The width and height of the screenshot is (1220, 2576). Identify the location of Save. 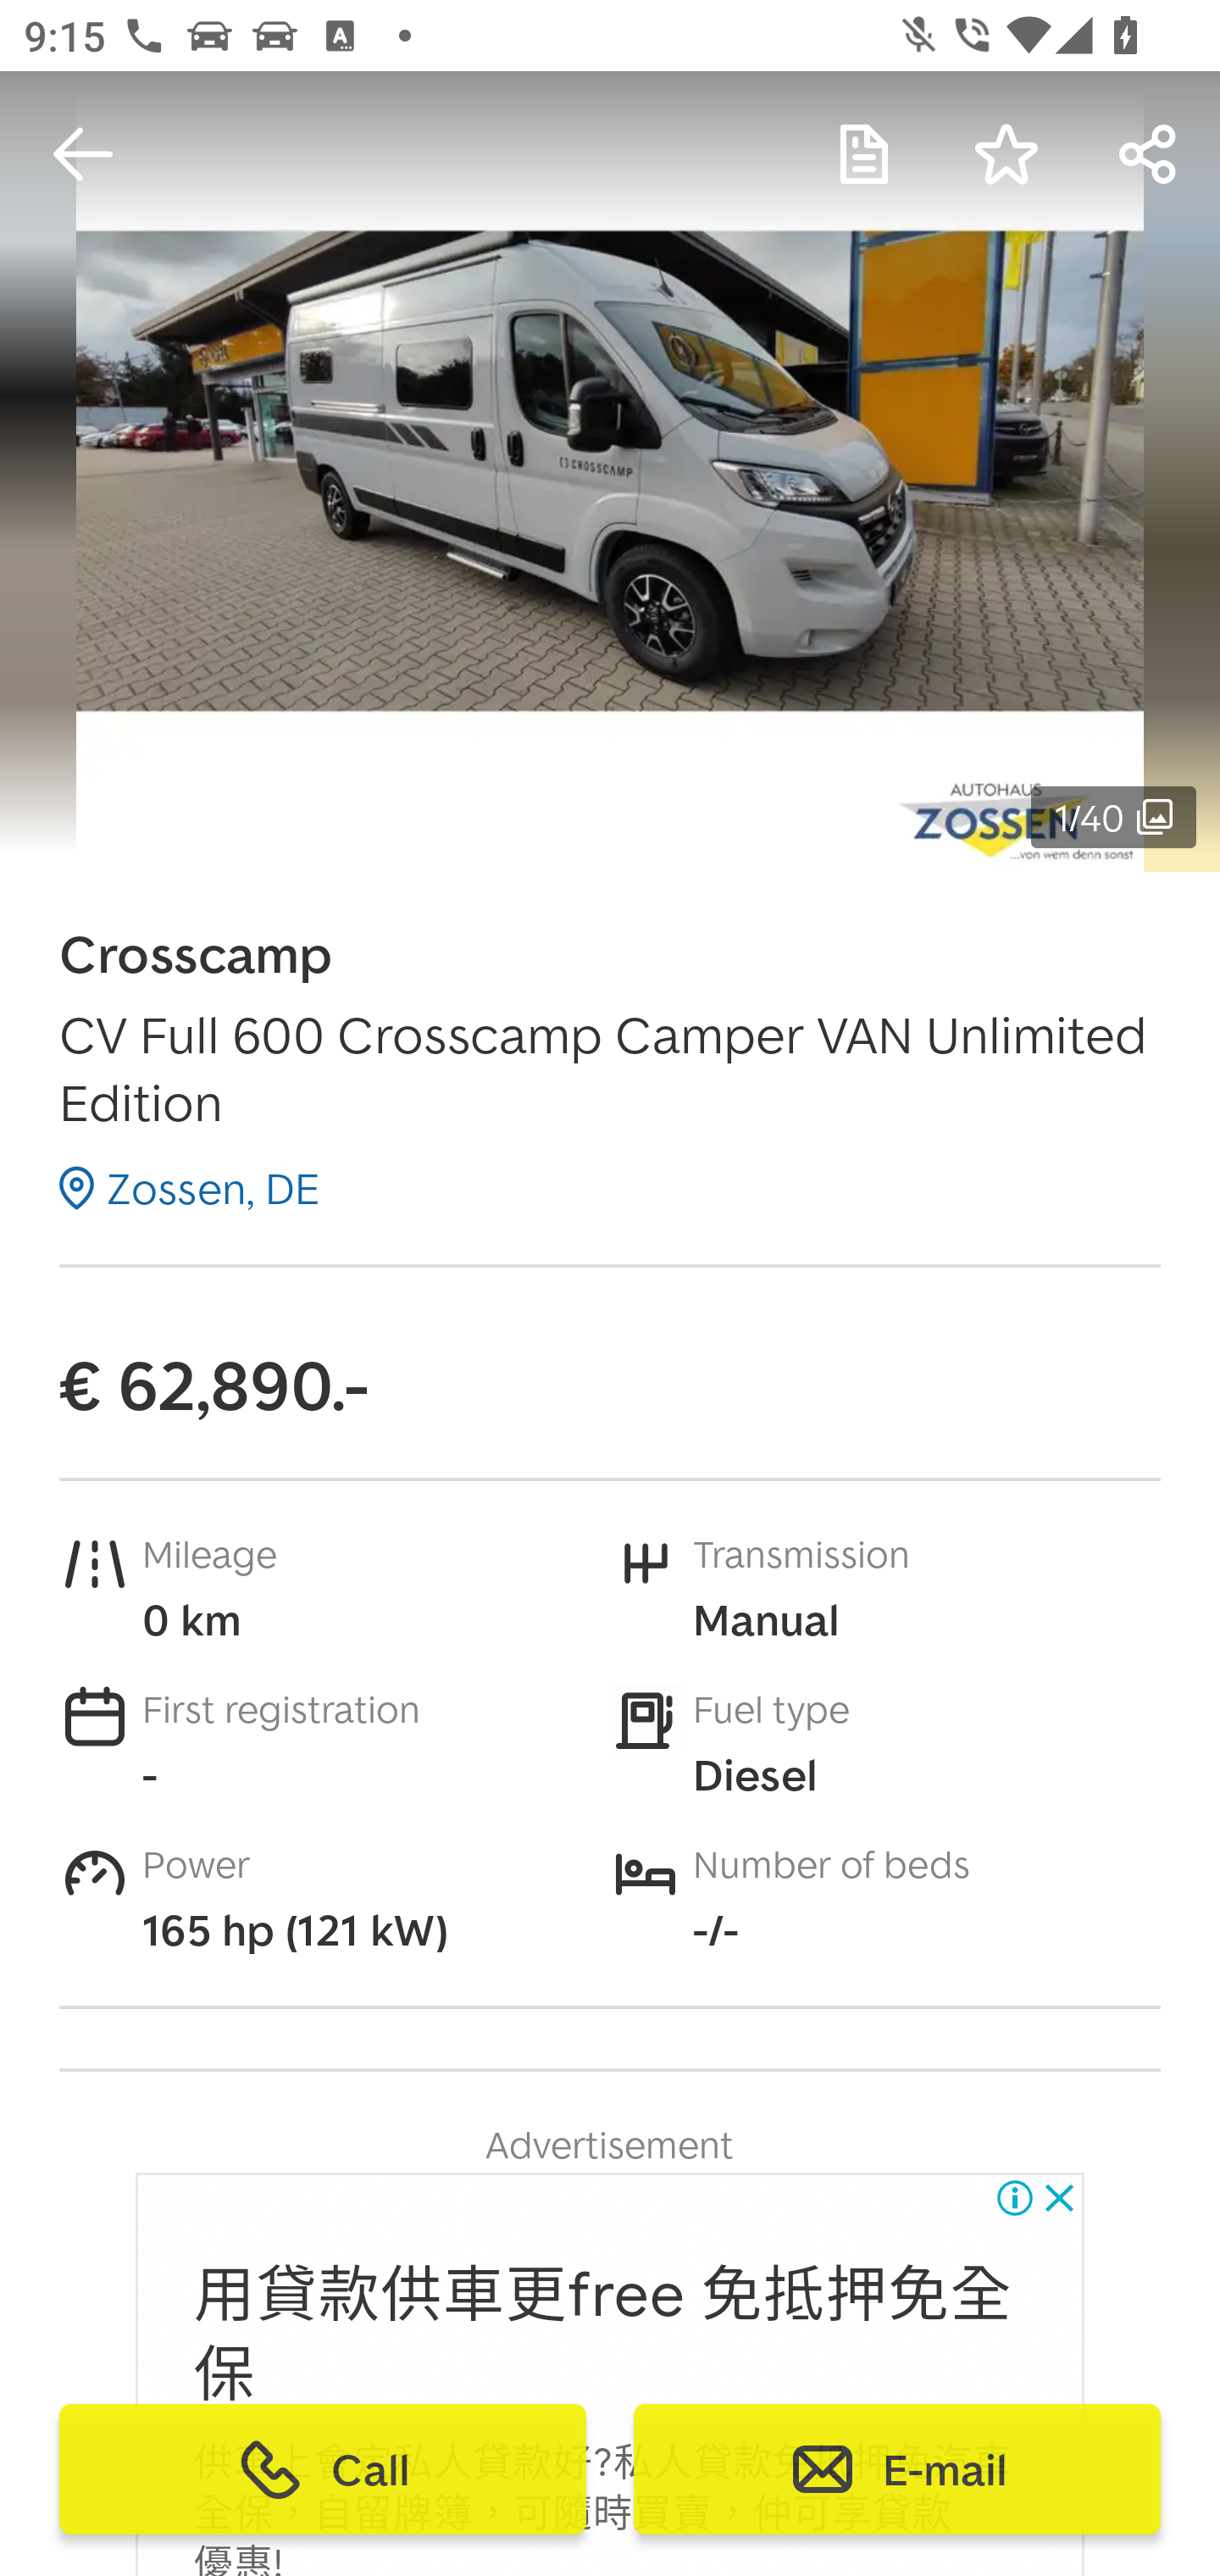
(1006, 154).